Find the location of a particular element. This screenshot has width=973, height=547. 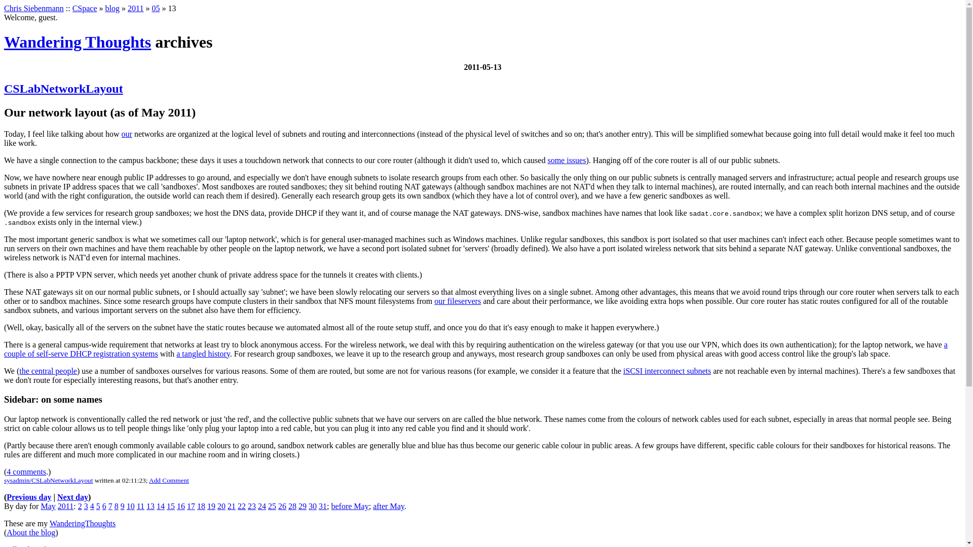

Chris Siebenmann is located at coordinates (33, 8).